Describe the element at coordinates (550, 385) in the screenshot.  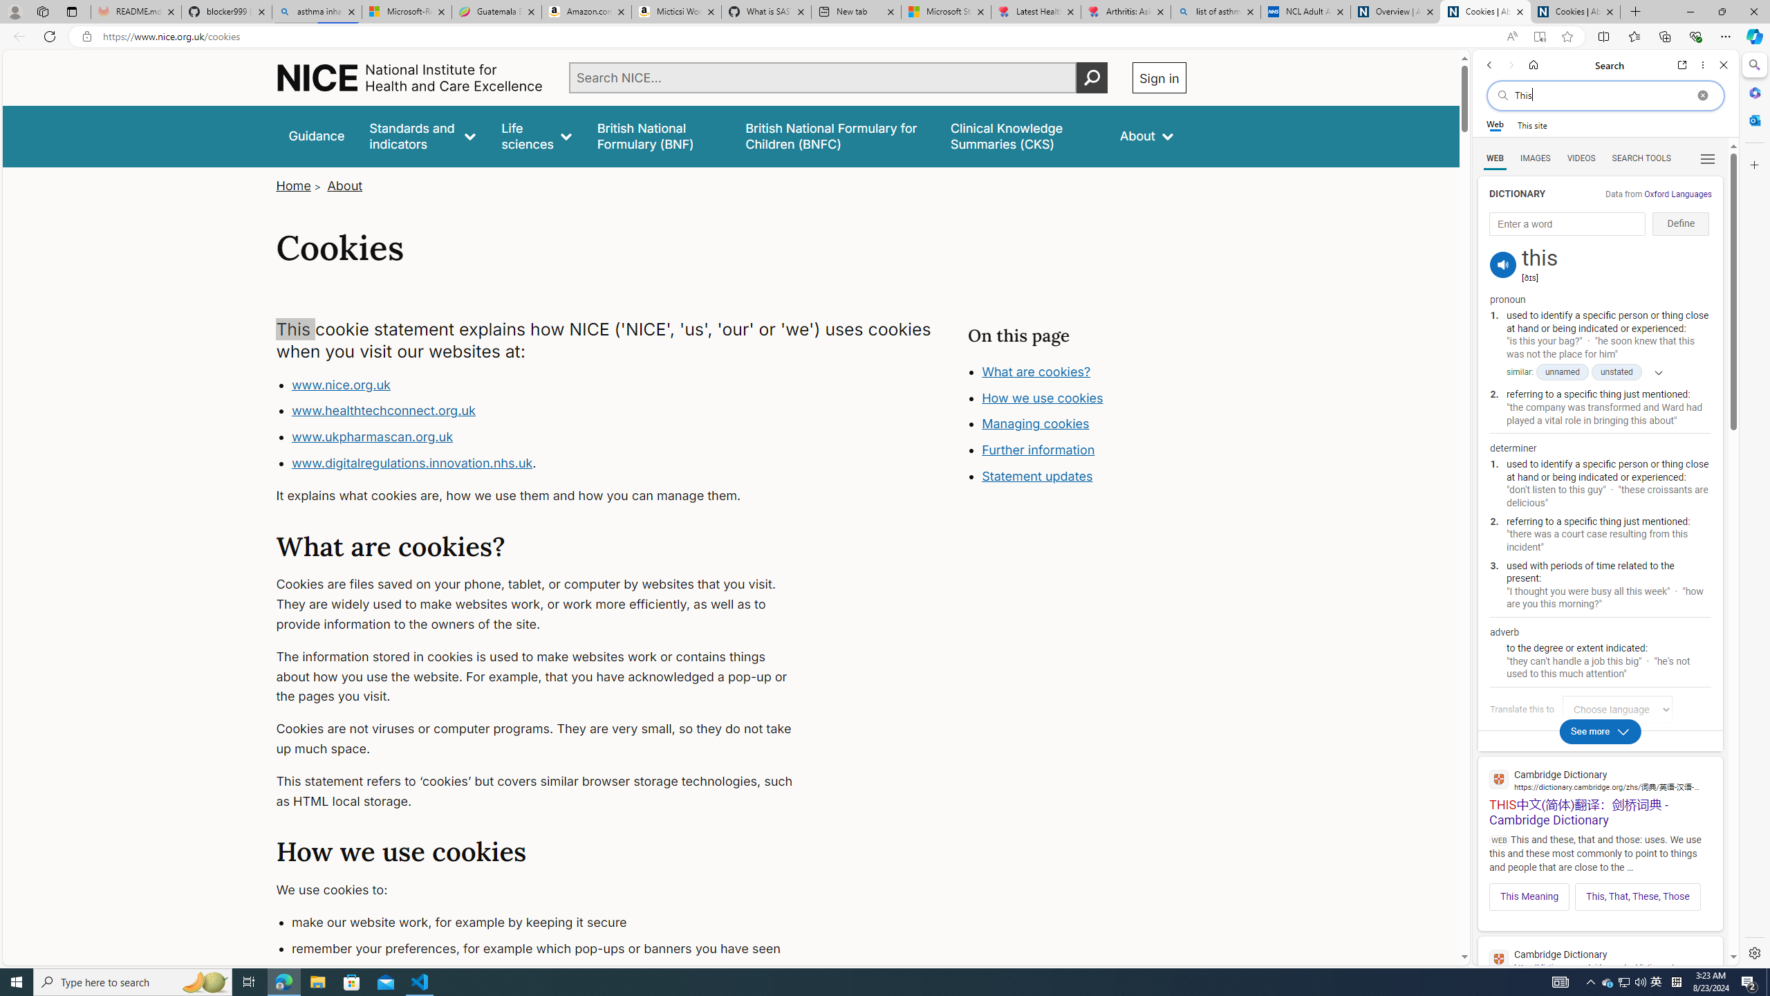
I see `www.nice.org.uk` at that location.